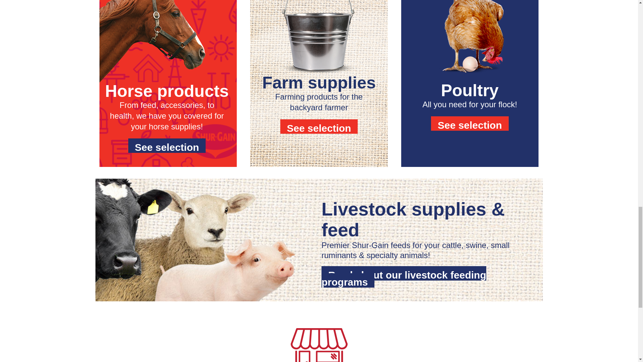 The height and width of the screenshot is (362, 643). What do you see at coordinates (404, 277) in the screenshot?
I see `Read about our livestock feeding programs` at bounding box center [404, 277].